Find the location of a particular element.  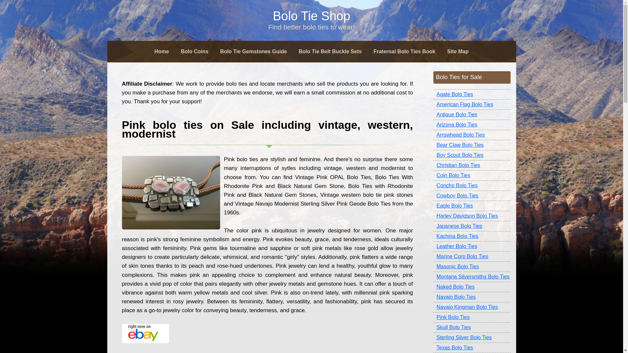

Bolo Tie Shop is located at coordinates (311, 16).